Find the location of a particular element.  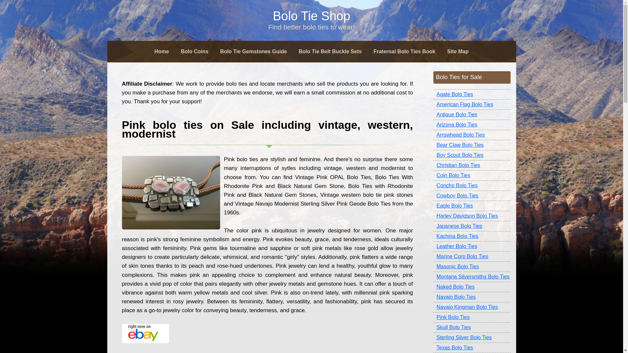

Bolo Tie Shop is located at coordinates (311, 16).